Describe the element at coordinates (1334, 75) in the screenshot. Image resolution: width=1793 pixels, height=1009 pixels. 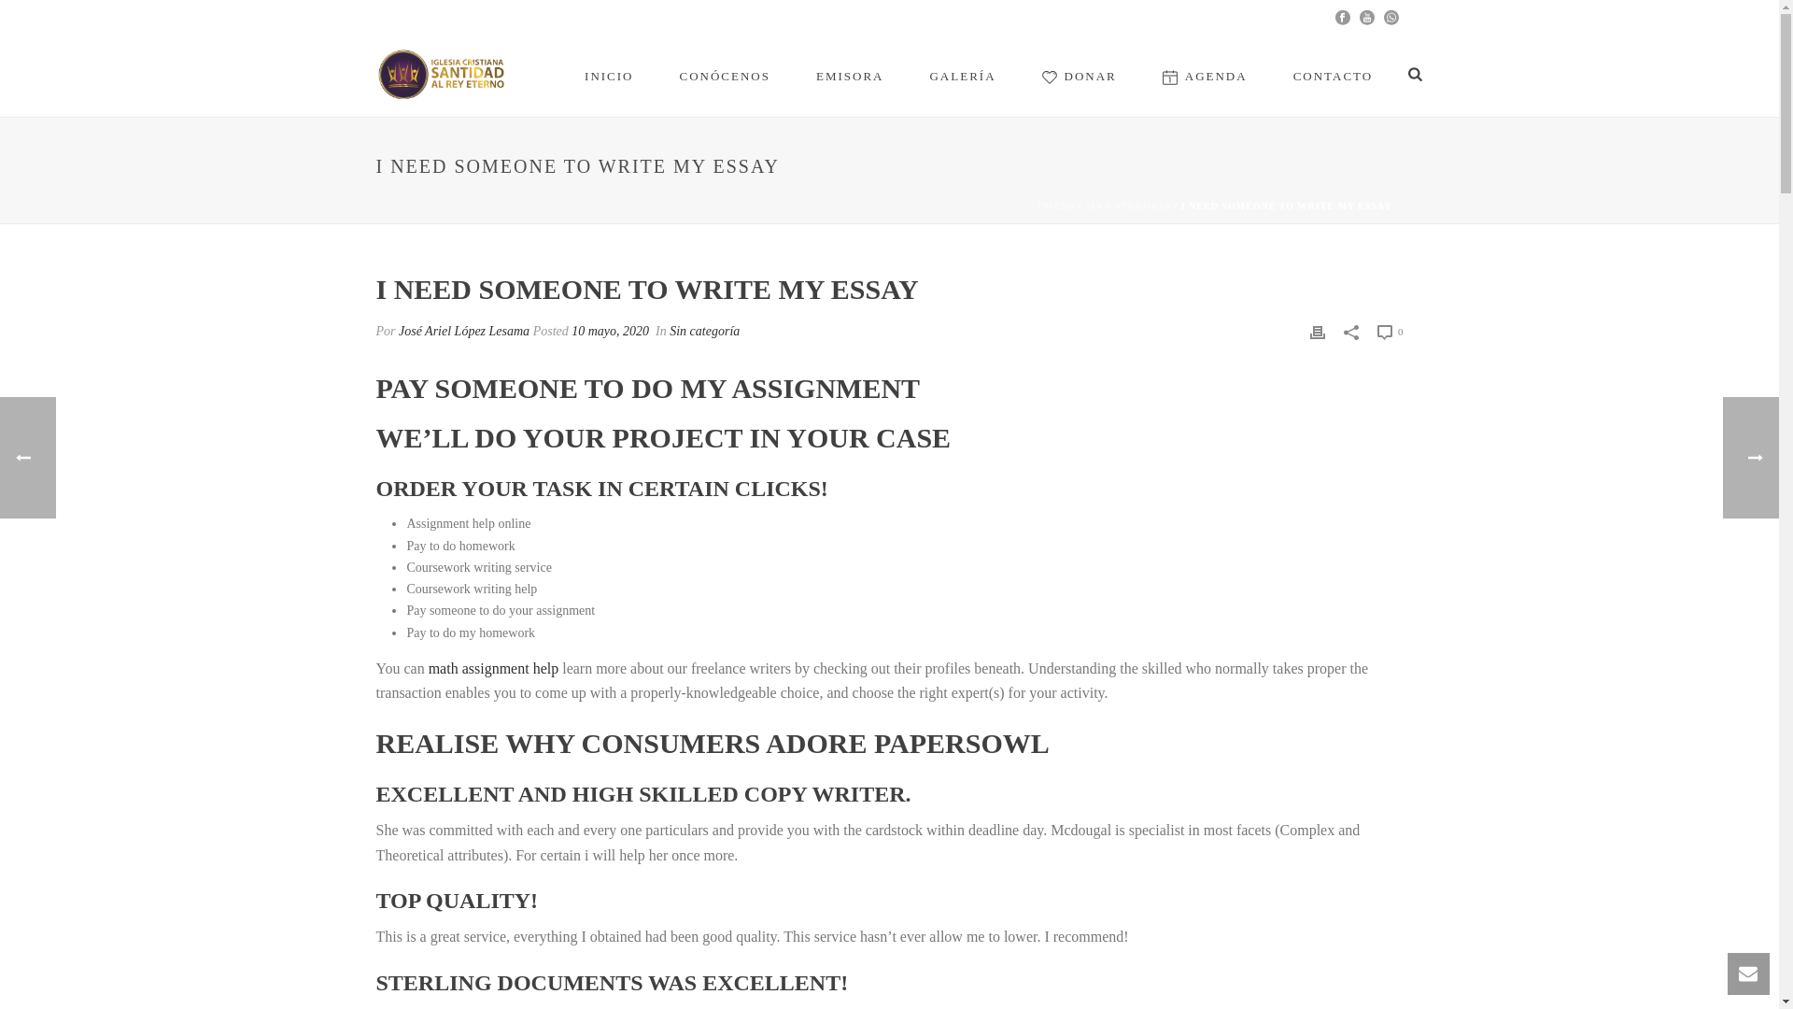
I see `CONTACTO` at that location.